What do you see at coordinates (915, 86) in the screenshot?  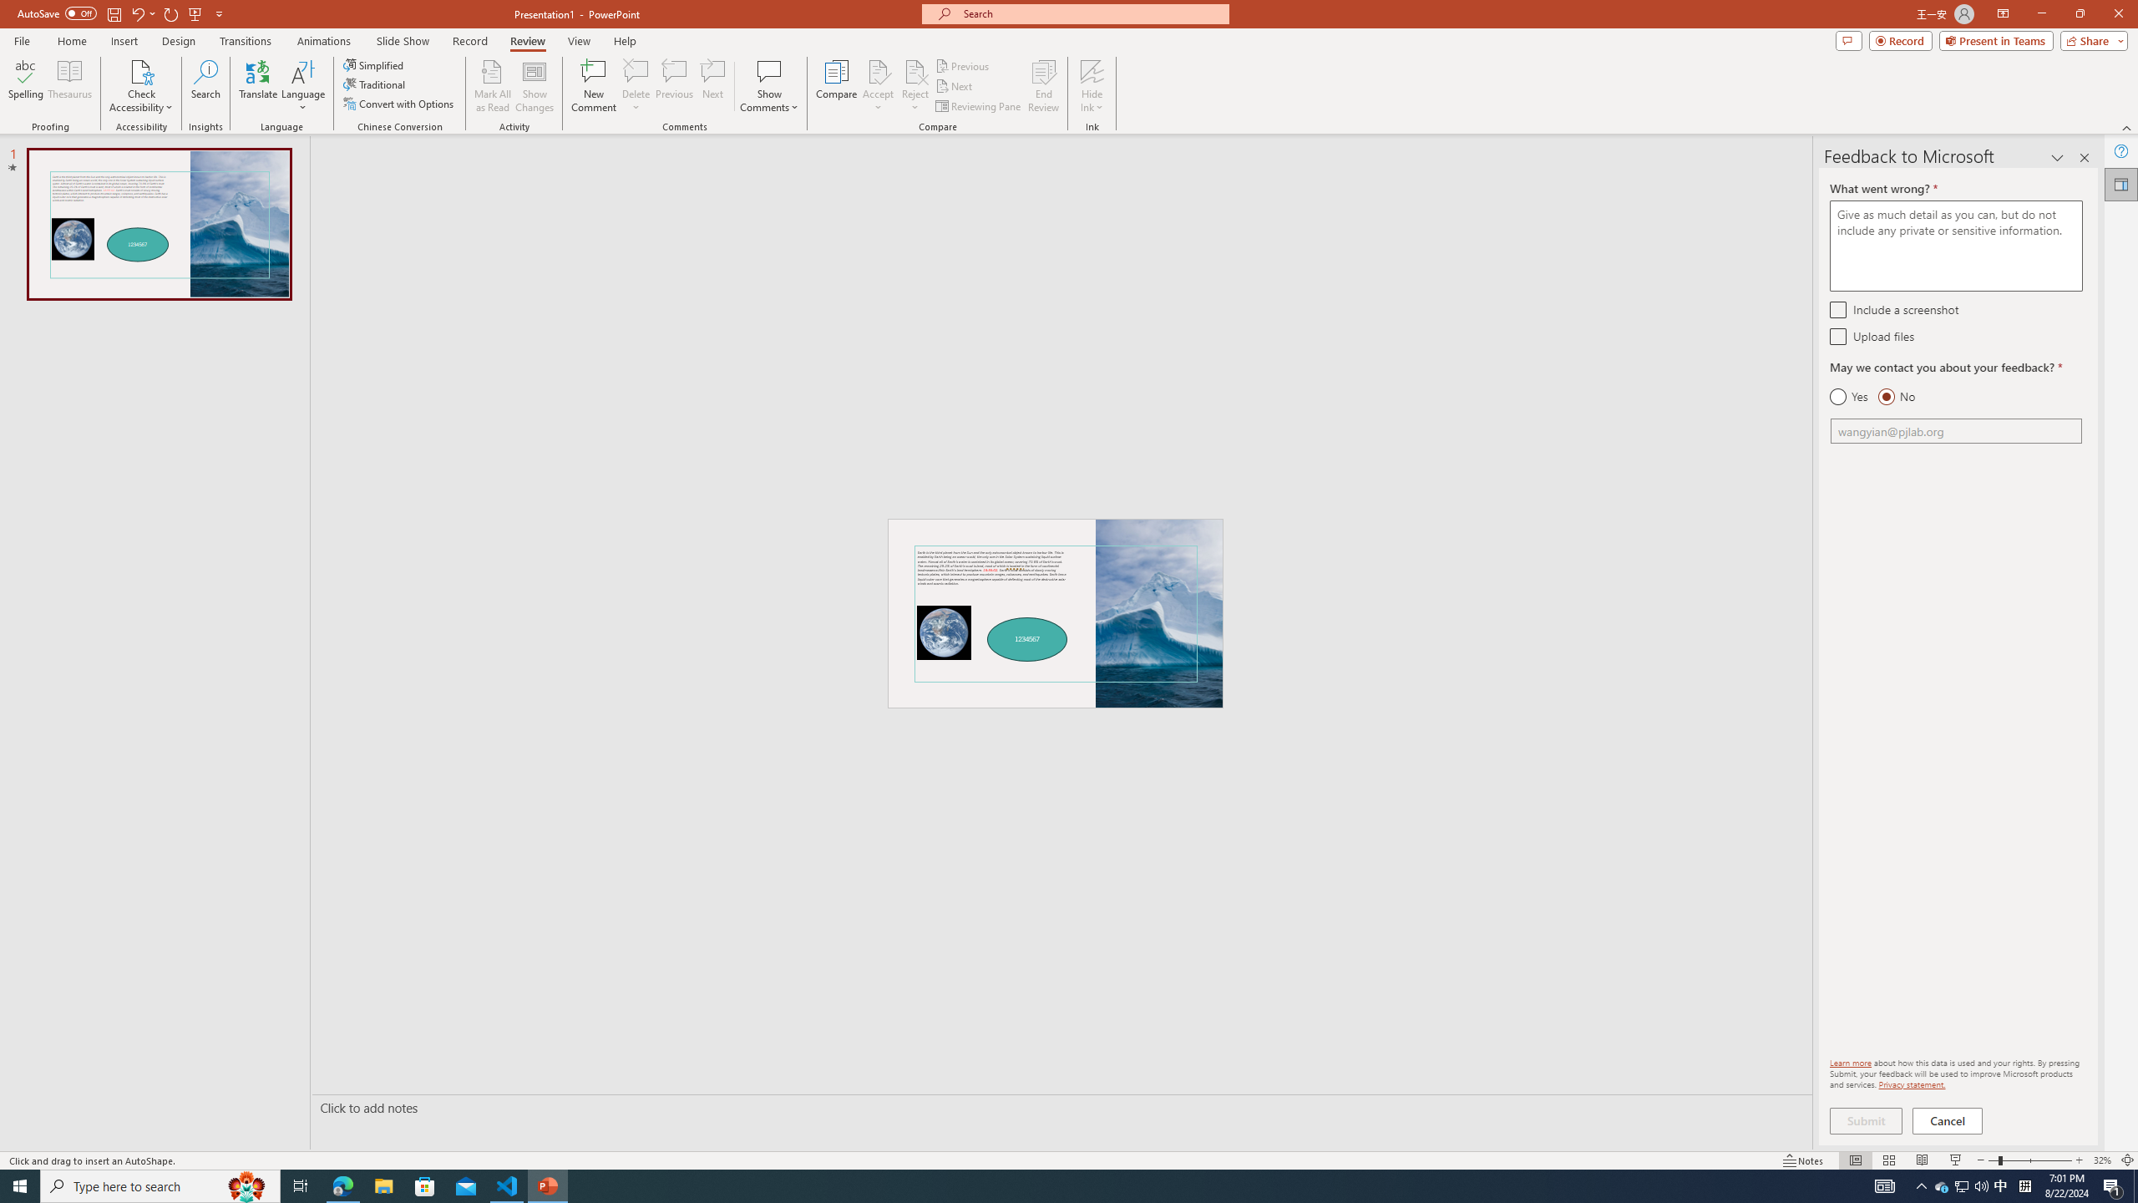 I see `Reject` at bounding box center [915, 86].